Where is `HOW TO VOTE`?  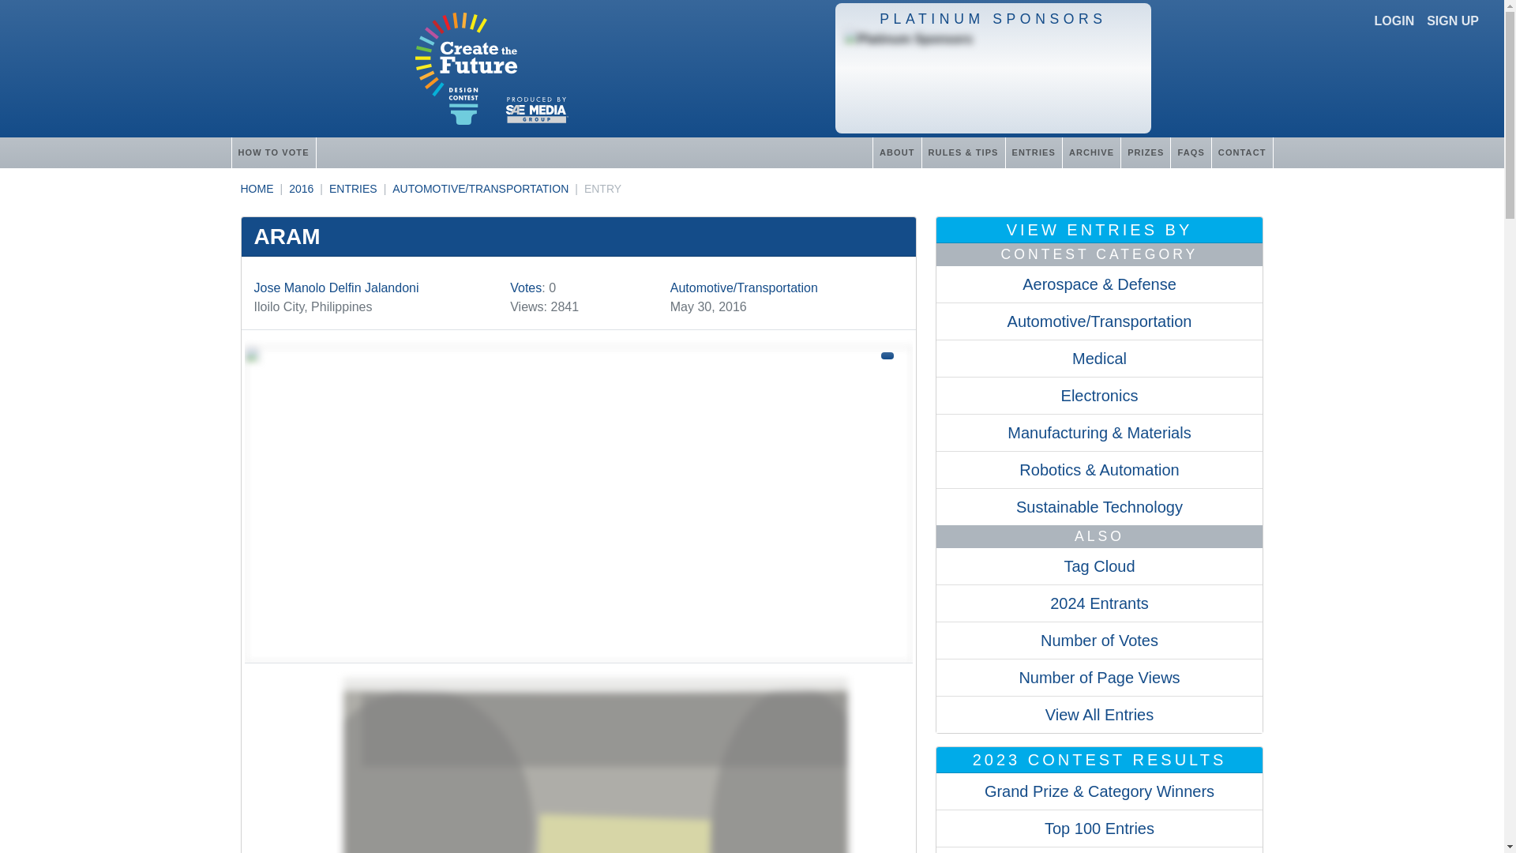 HOW TO VOTE is located at coordinates (272, 152).